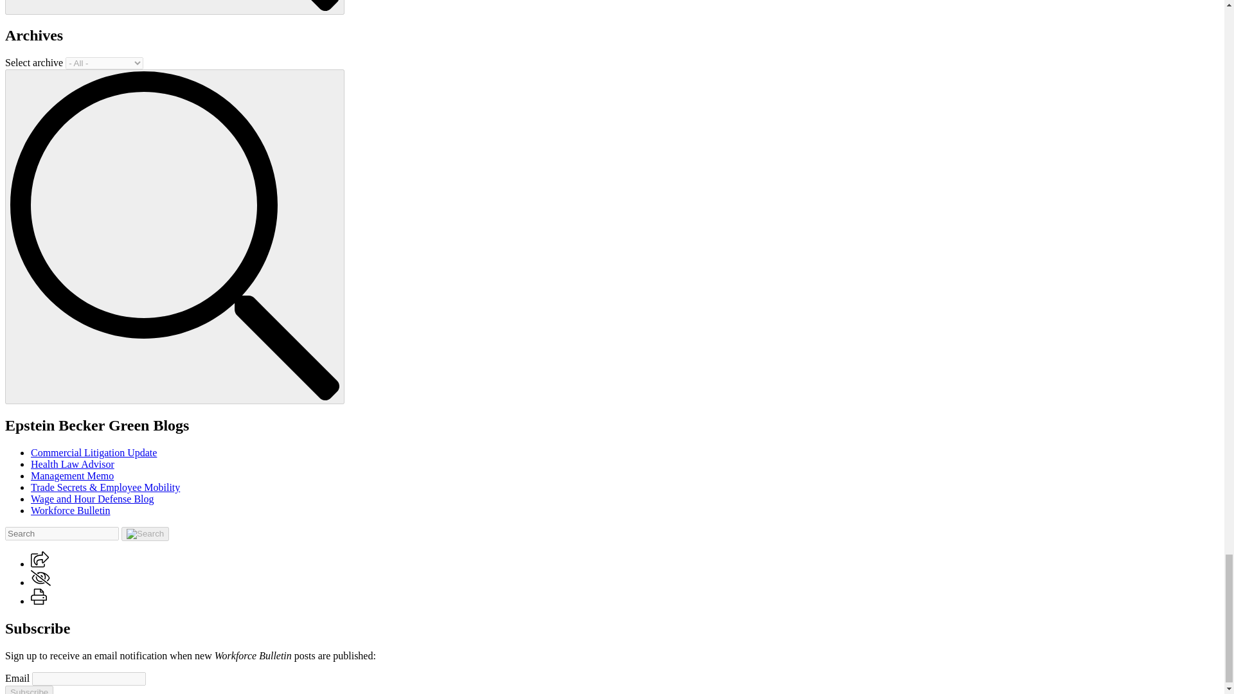  I want to click on Print, so click(39, 596).